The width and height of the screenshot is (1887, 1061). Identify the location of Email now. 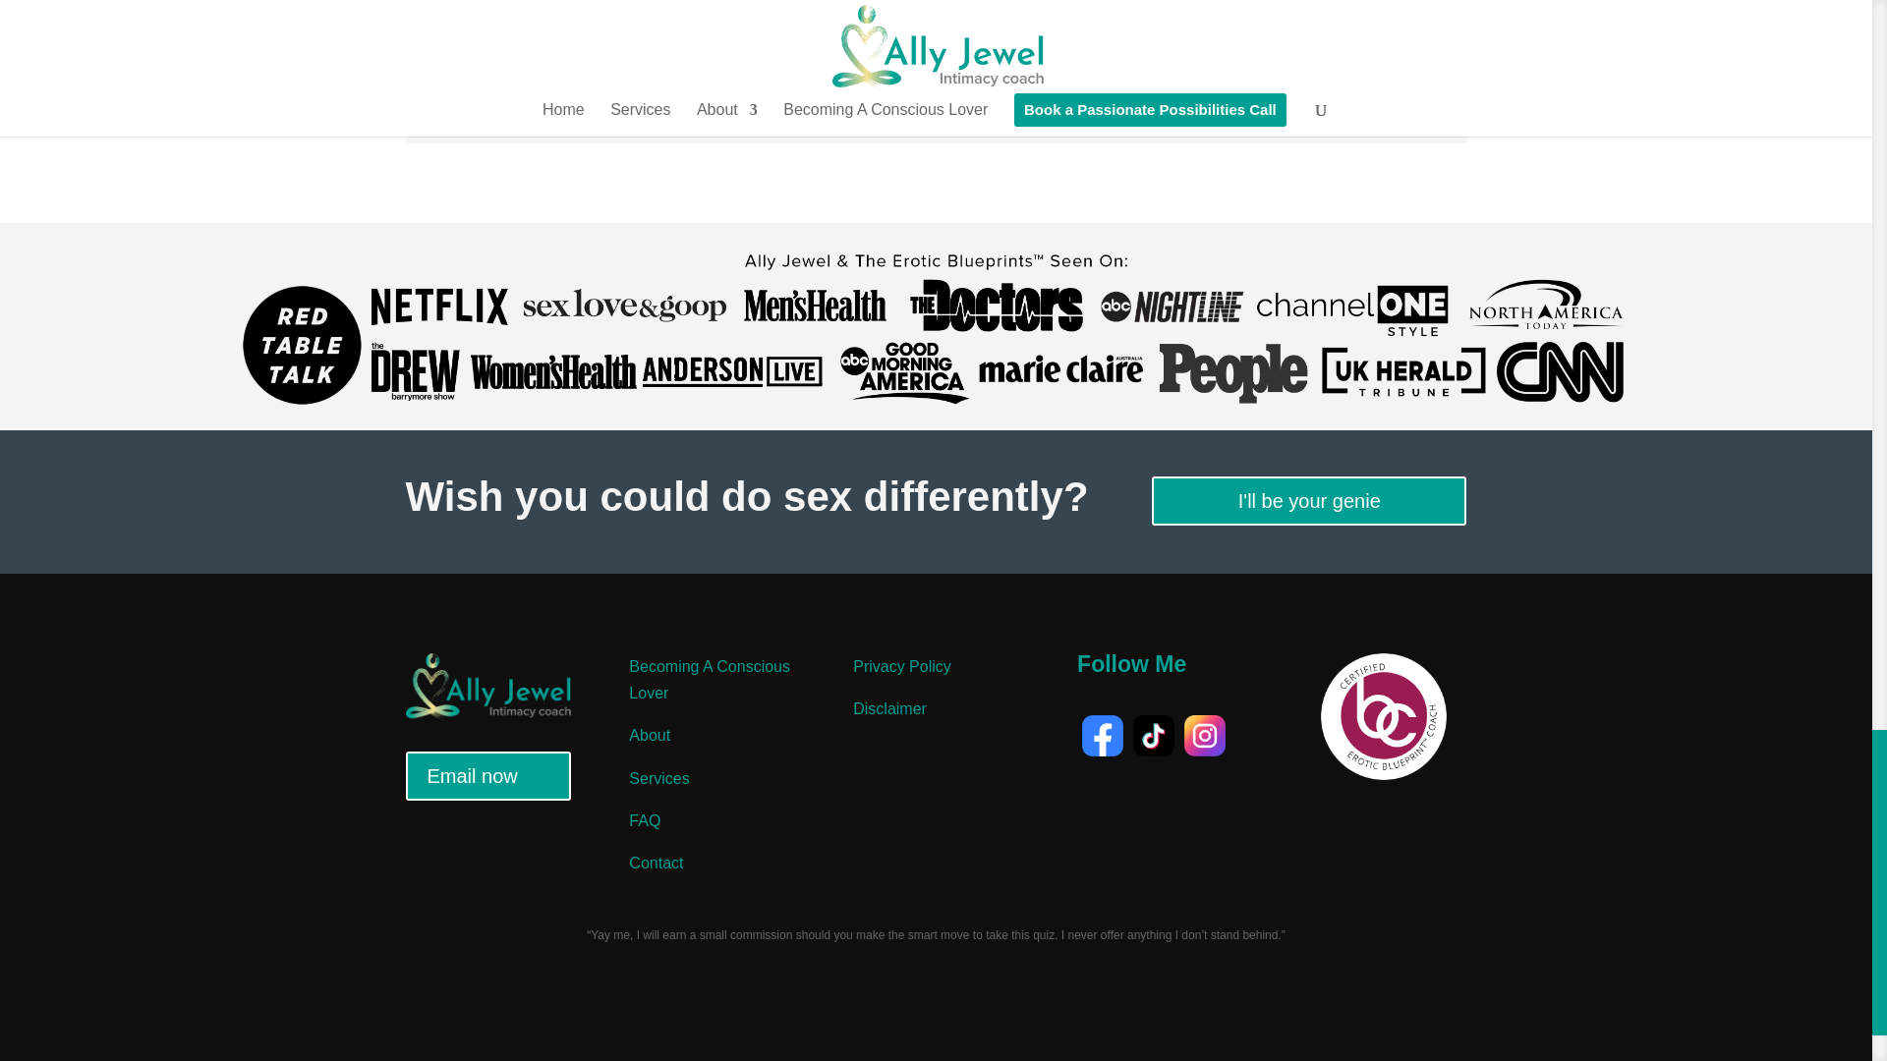
(487, 776).